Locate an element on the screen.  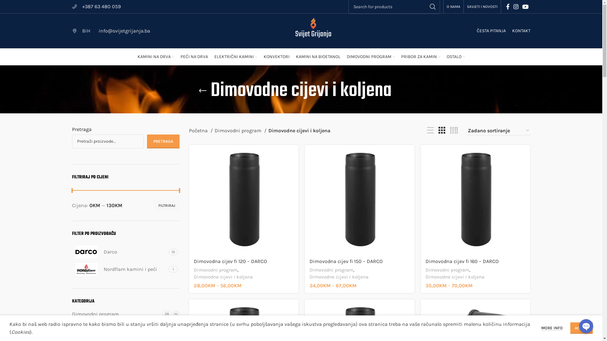
Dimovodne cijevi i koljena is located at coordinates (223, 277).